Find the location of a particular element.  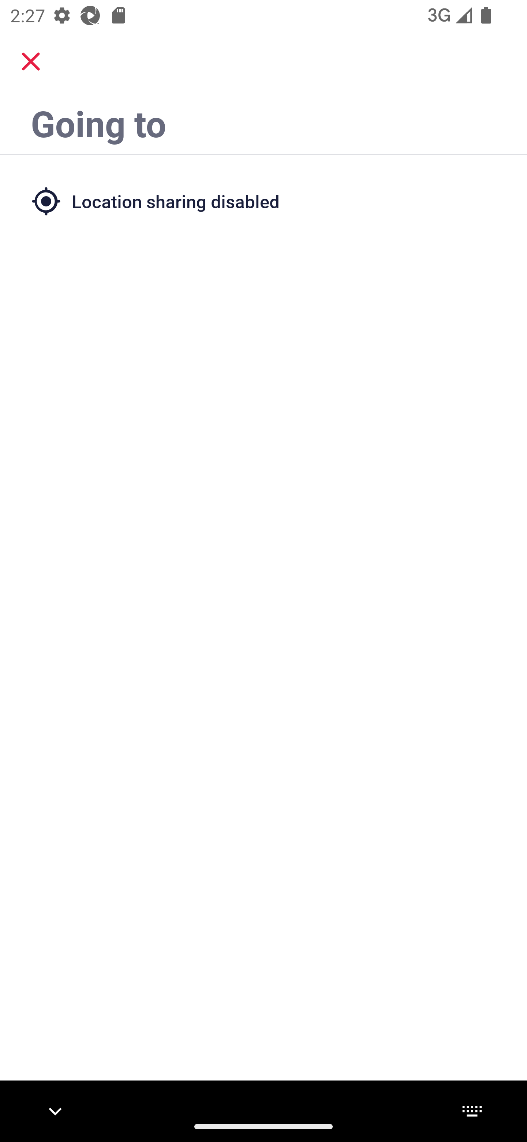

close. is located at coordinates (31, 61).